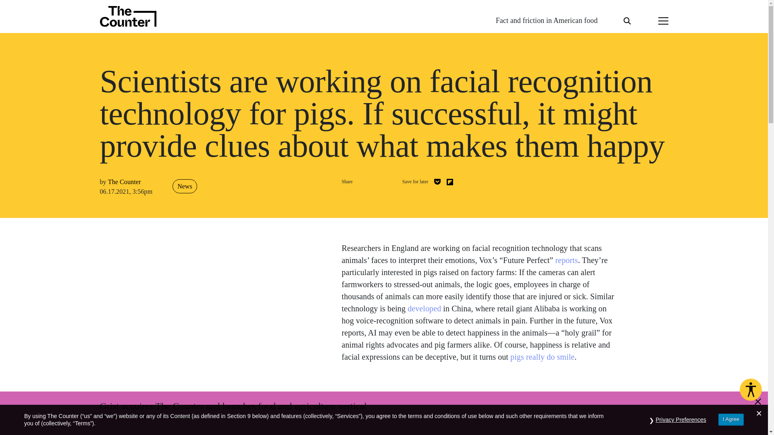 The image size is (774, 435). What do you see at coordinates (442, 403) in the screenshot?
I see `animals` at bounding box center [442, 403].